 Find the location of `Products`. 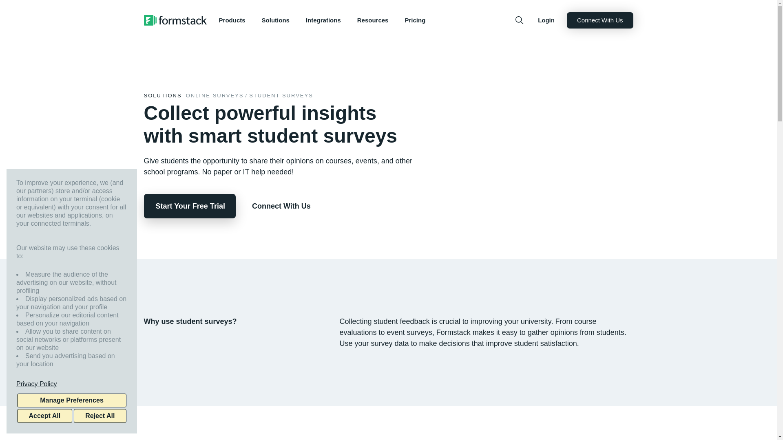

Products is located at coordinates (232, 20).